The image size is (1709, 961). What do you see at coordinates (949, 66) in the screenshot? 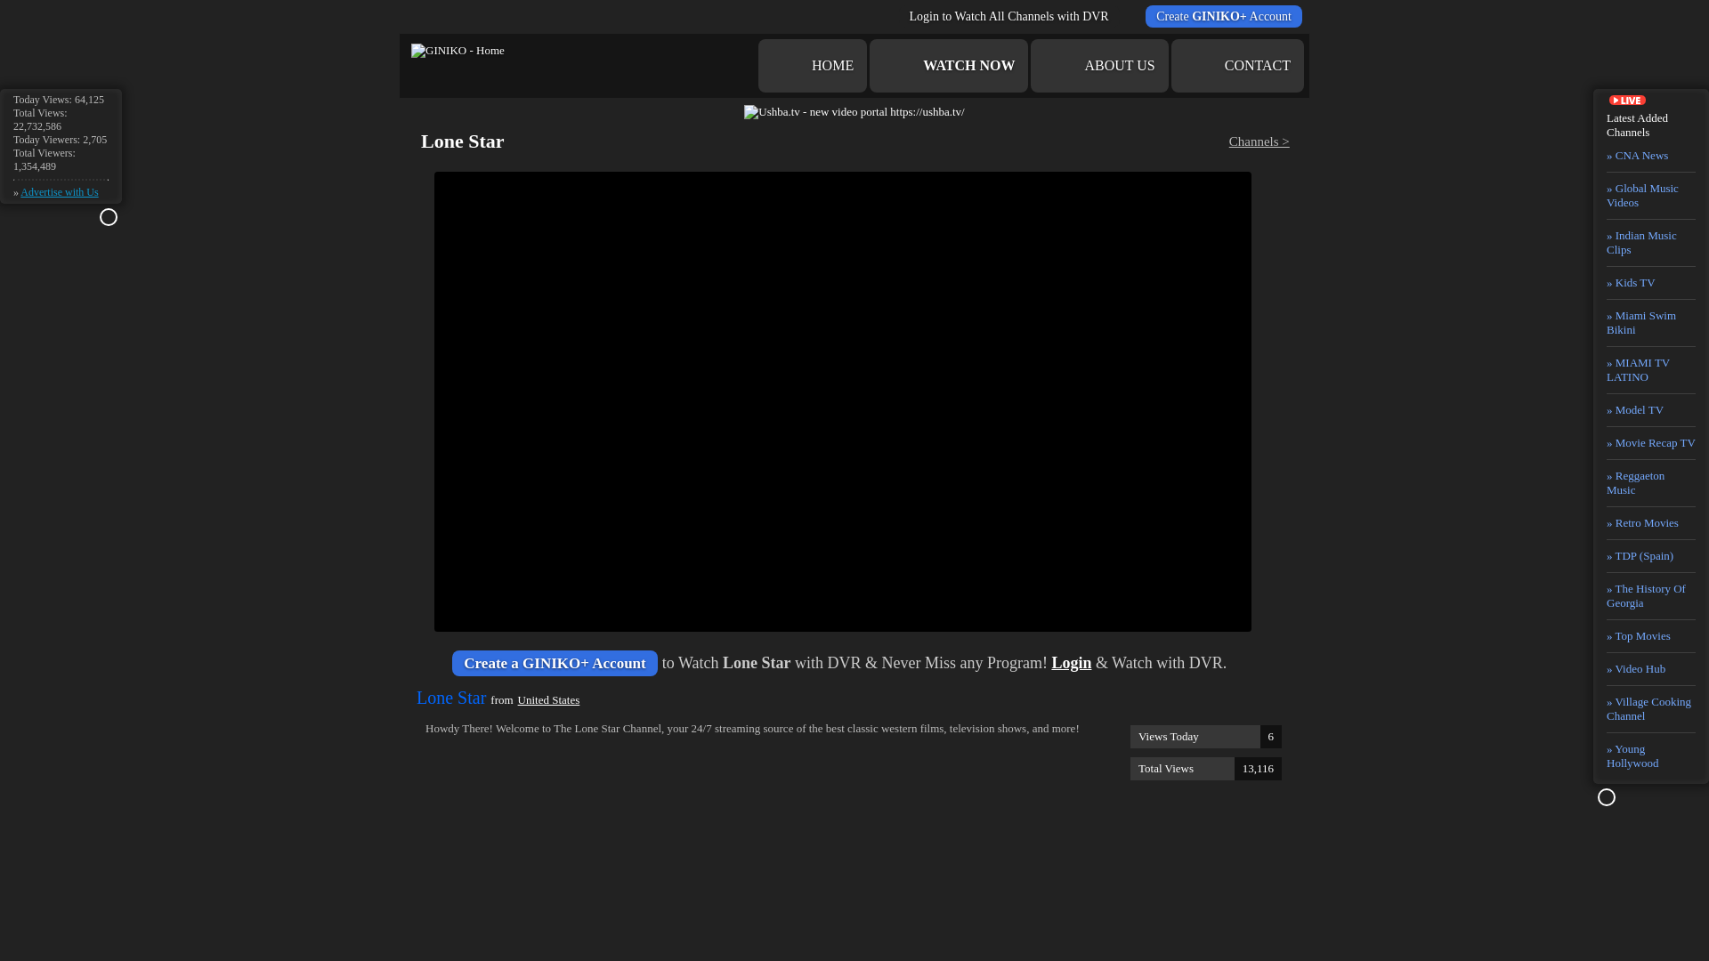
I see `HOME` at bounding box center [949, 66].